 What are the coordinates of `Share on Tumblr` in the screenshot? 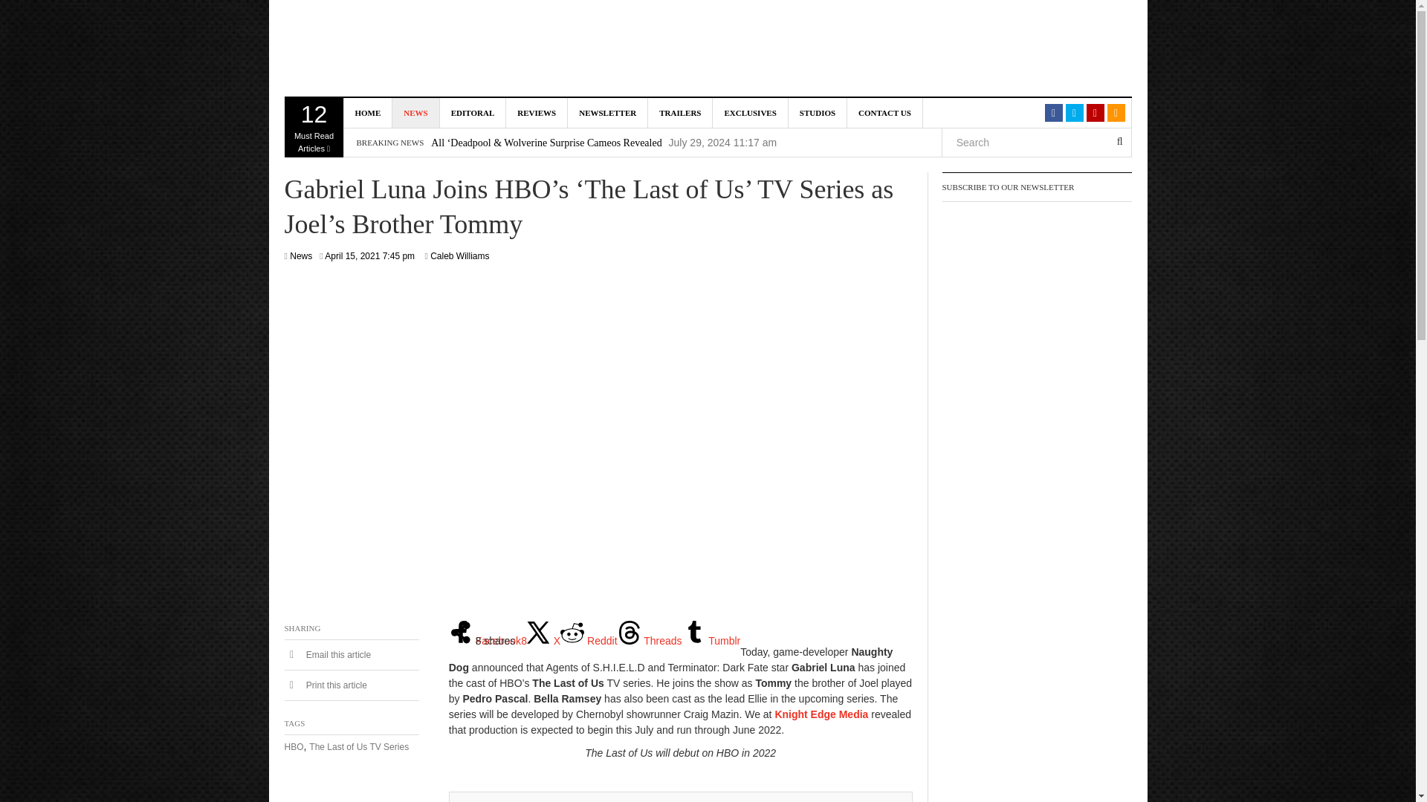 It's located at (711, 640).